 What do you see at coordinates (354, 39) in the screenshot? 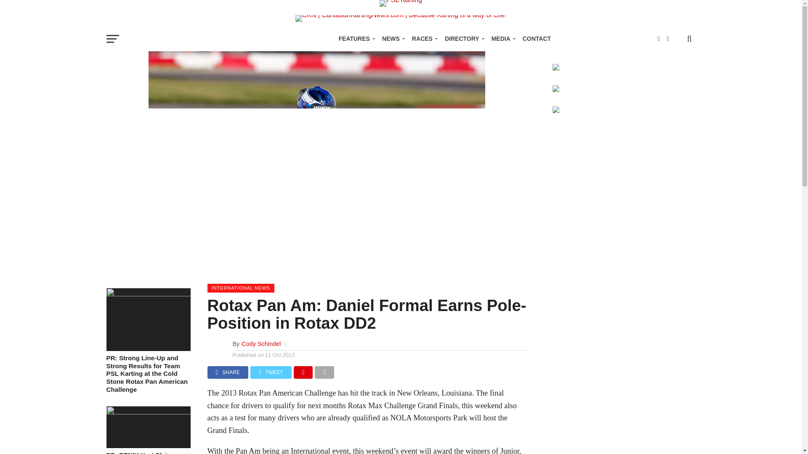
I see `FEATURES` at bounding box center [354, 39].